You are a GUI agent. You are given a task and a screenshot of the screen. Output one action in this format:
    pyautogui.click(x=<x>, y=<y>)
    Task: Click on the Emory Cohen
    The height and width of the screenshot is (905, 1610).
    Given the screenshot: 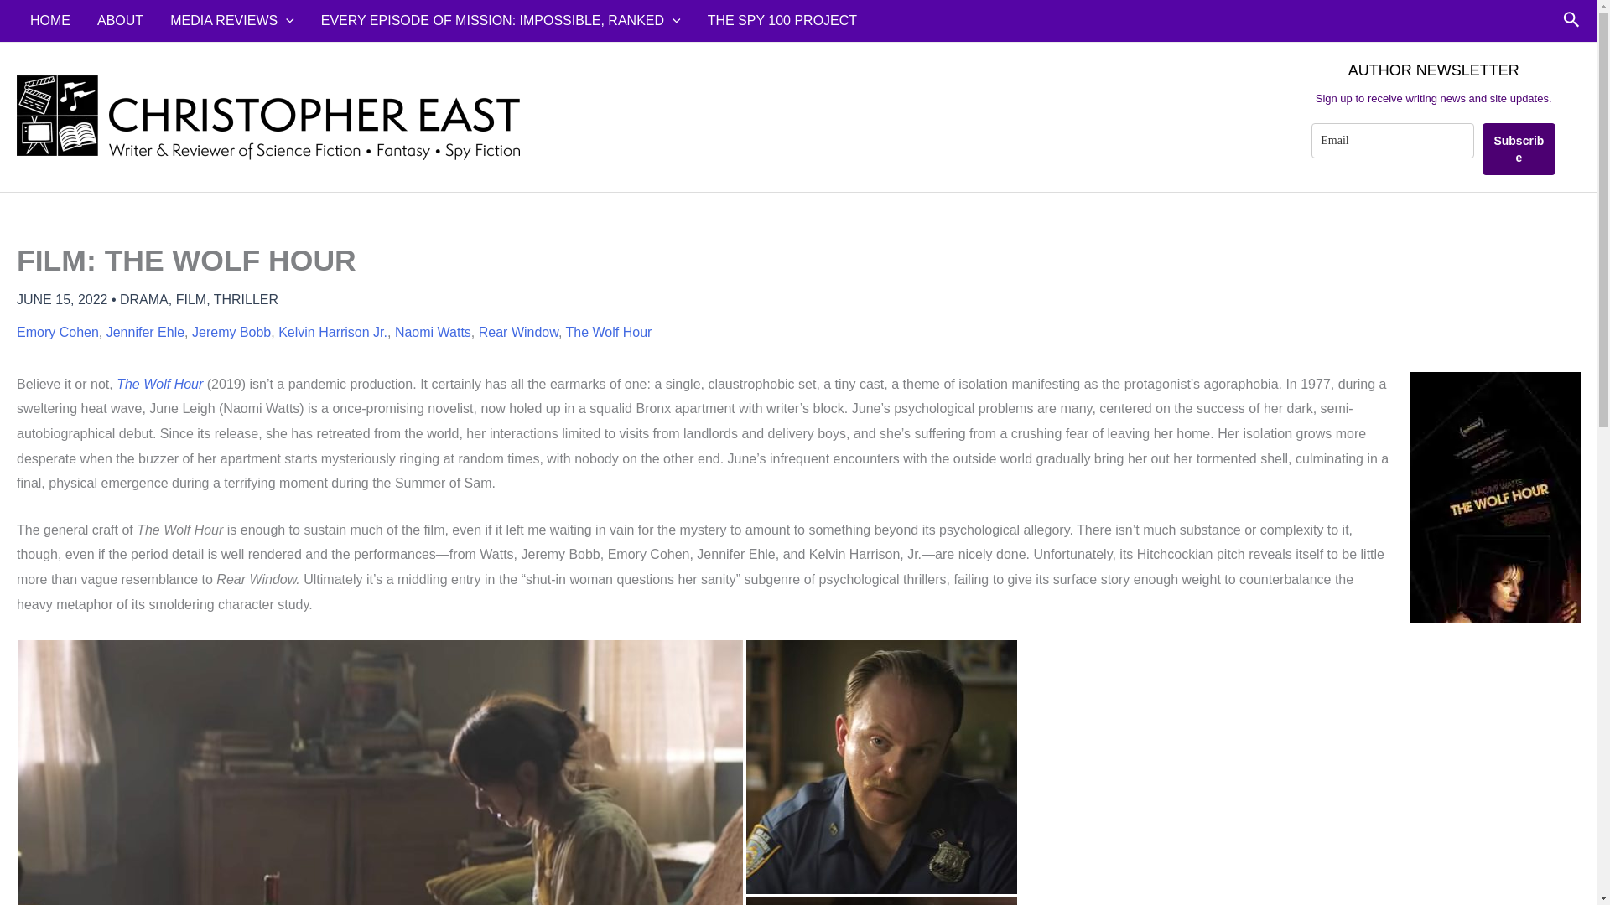 What is the action you would take?
    pyautogui.click(x=57, y=332)
    